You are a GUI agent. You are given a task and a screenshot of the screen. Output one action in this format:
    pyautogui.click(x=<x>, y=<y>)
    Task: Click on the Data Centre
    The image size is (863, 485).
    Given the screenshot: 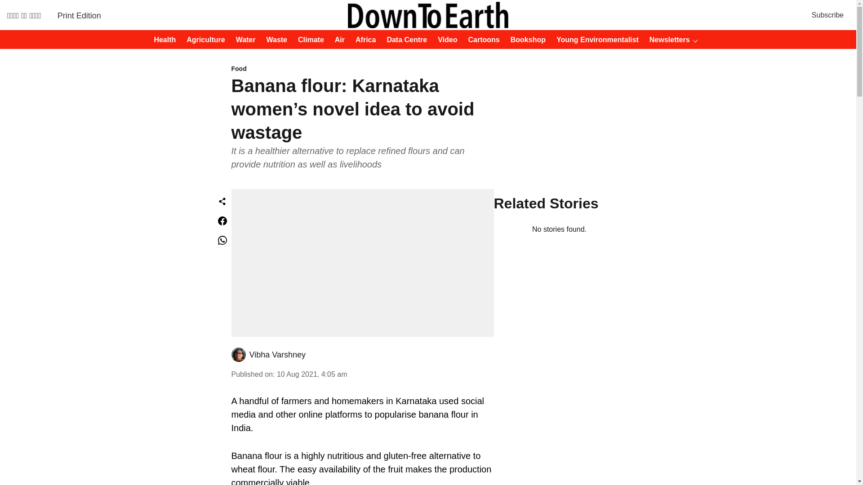 What is the action you would take?
    pyautogui.click(x=404, y=40)
    